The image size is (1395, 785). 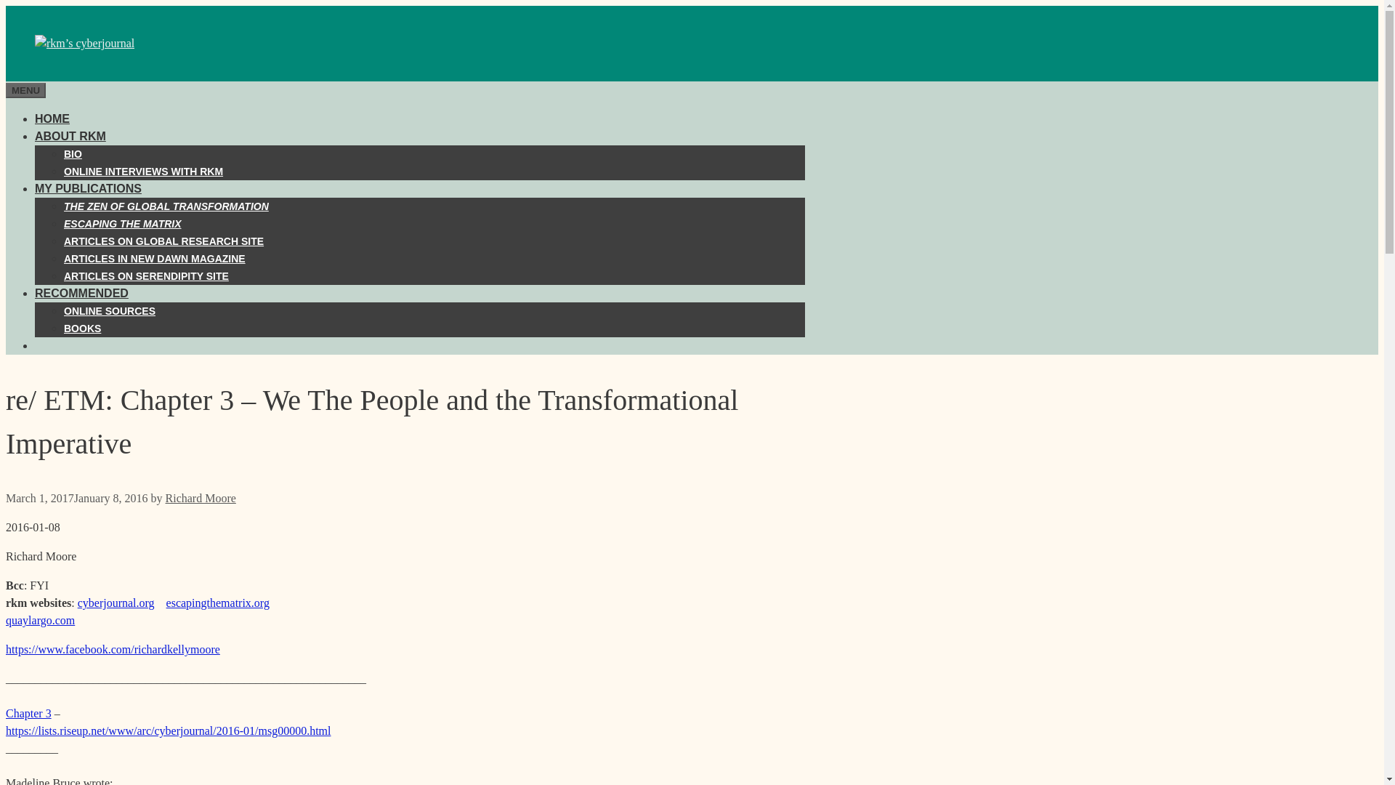 I want to click on escapingthematrix.org, so click(x=217, y=603).